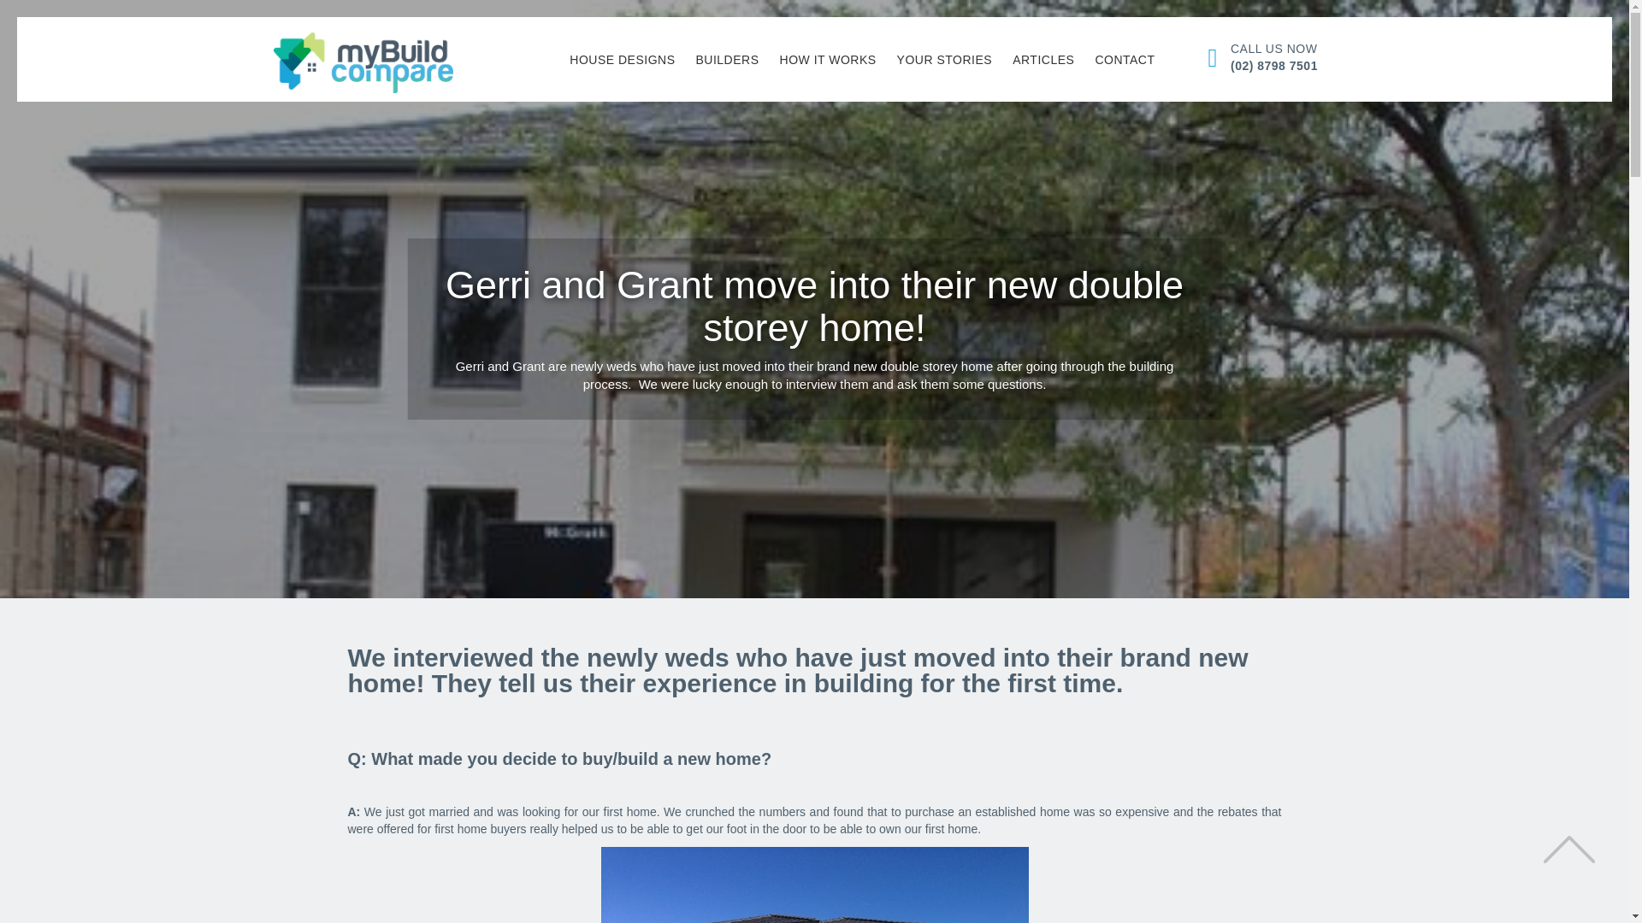 The image size is (1642, 923). Describe the element at coordinates (622, 60) in the screenshot. I see `HOUSE DESIGNS` at that location.